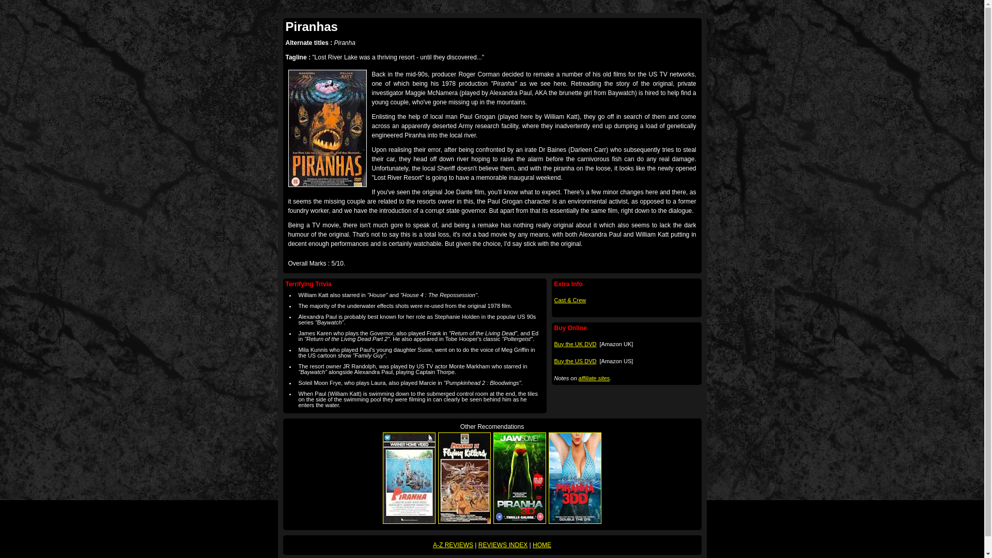  Describe the element at coordinates (594, 378) in the screenshot. I see `affiliate sites` at that location.